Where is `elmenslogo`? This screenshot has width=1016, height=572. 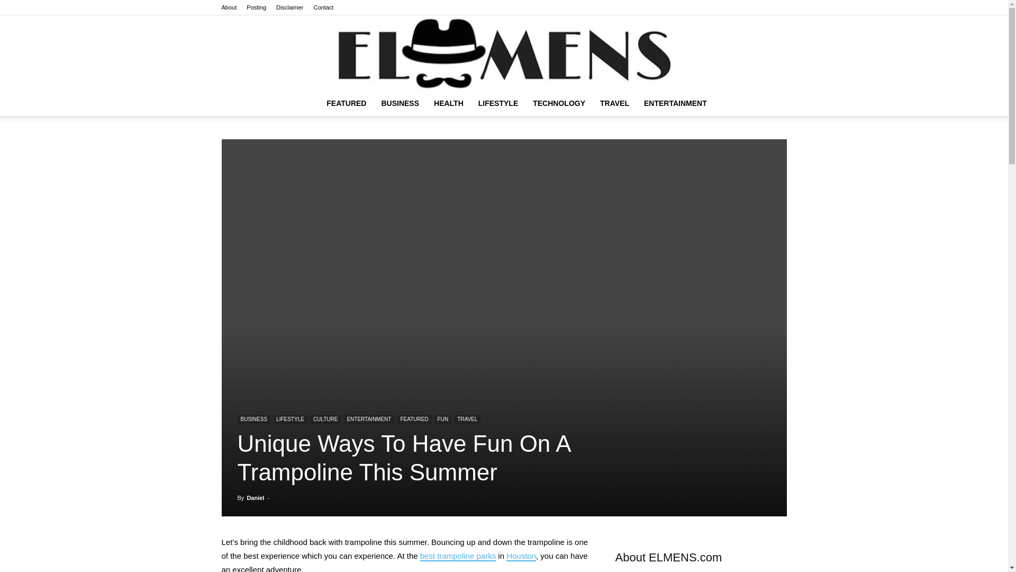
elmenslogo is located at coordinates (504, 53).